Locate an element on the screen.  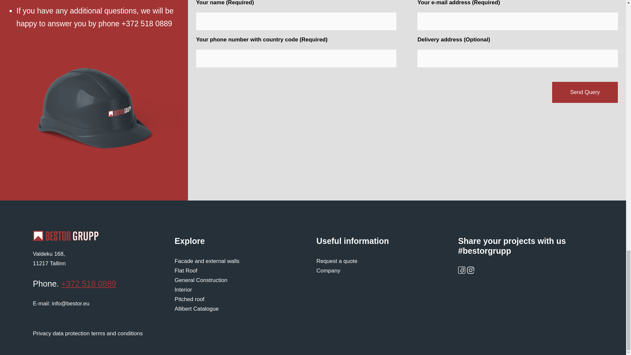
Send Query is located at coordinates (201, 280).